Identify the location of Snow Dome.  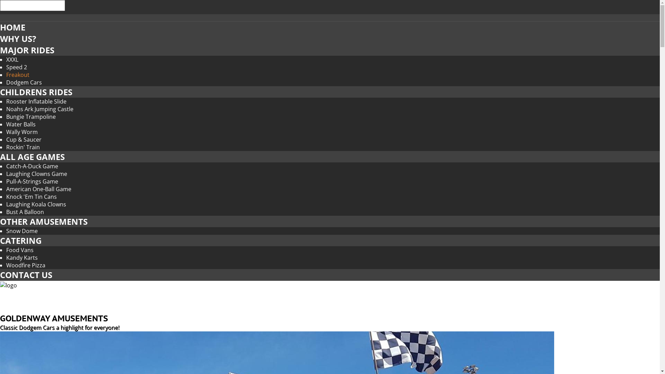
(22, 231).